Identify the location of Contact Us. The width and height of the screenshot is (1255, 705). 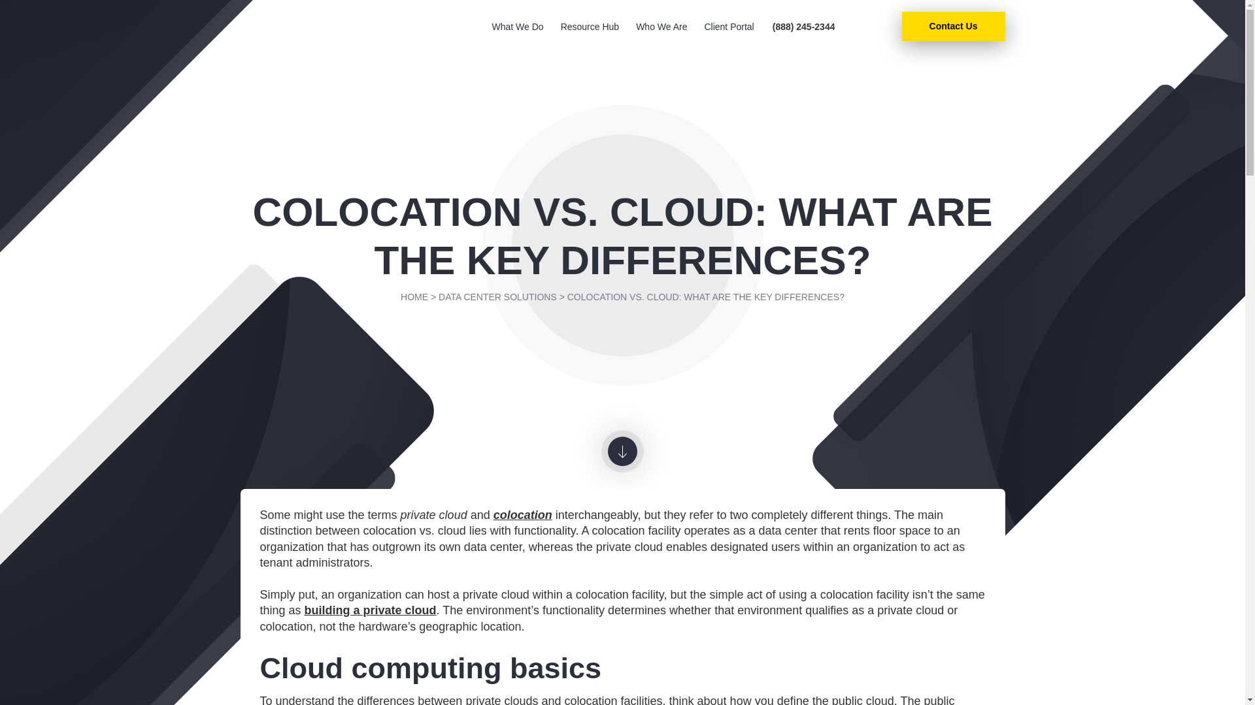
(953, 26).